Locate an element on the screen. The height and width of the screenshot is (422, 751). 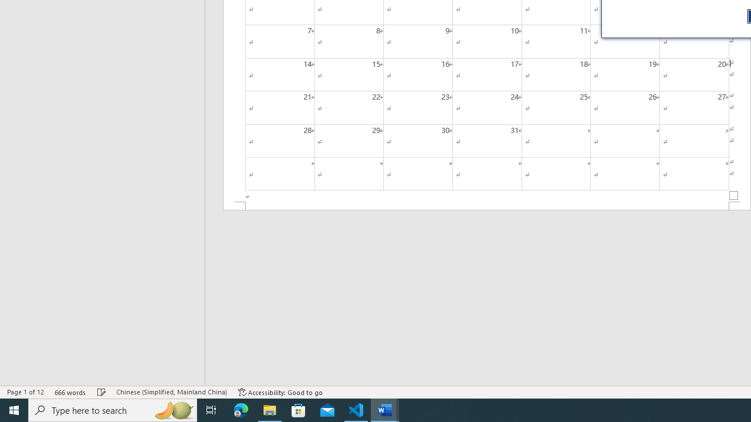
Word - 2 running windows is located at coordinates (385, 410).